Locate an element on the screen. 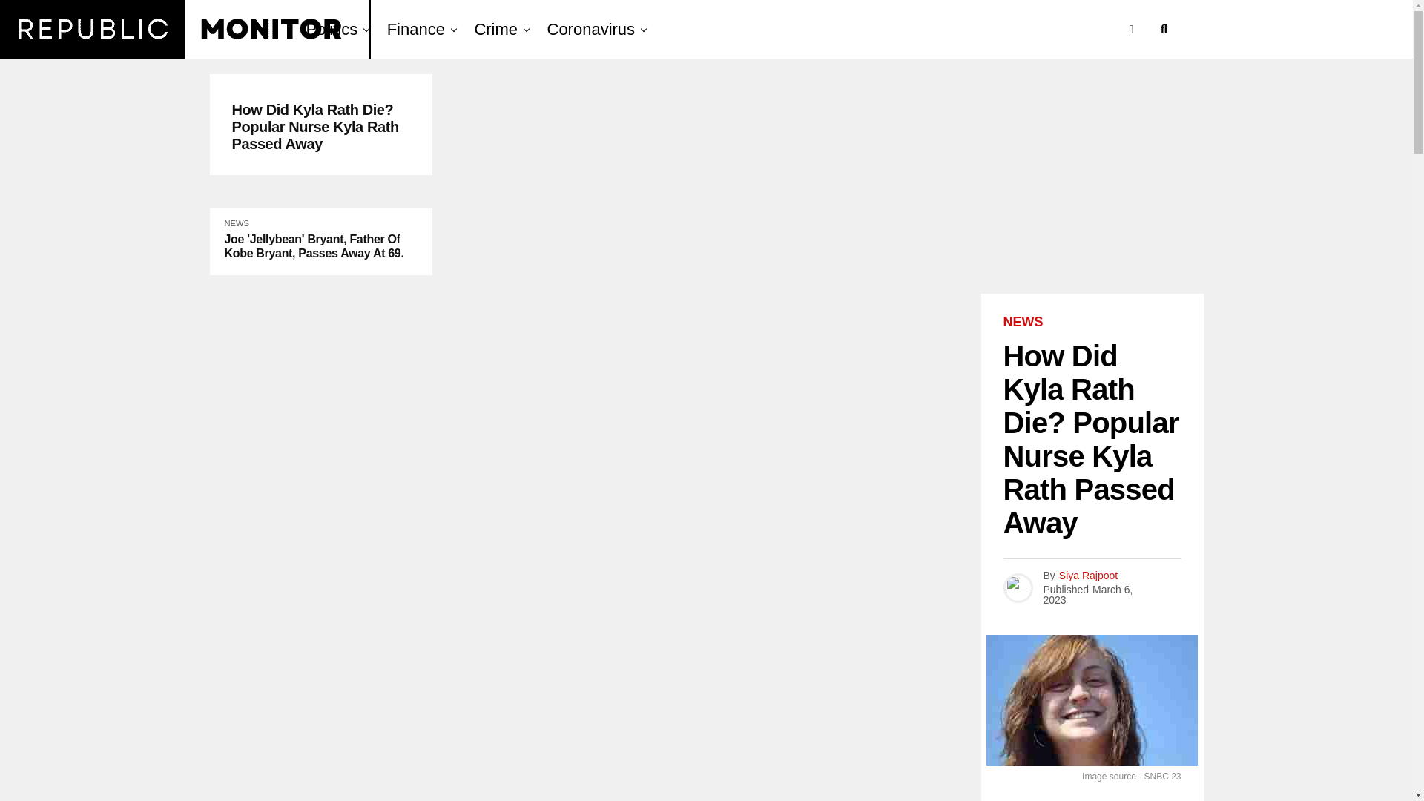 This screenshot has width=1424, height=801. Coronavirus is located at coordinates (591, 30).